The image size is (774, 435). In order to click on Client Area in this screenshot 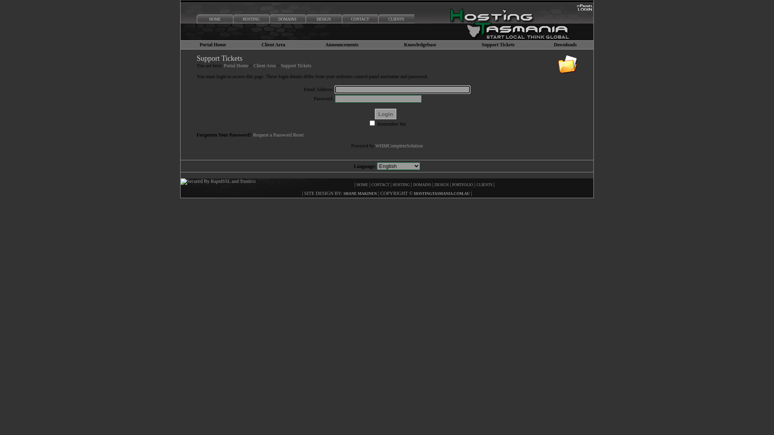, I will do `click(273, 45)`.